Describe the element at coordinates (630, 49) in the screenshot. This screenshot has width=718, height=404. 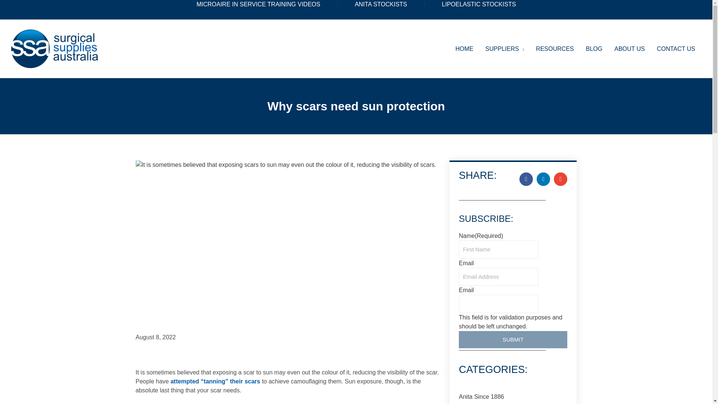
I see `ABOUT US` at that location.